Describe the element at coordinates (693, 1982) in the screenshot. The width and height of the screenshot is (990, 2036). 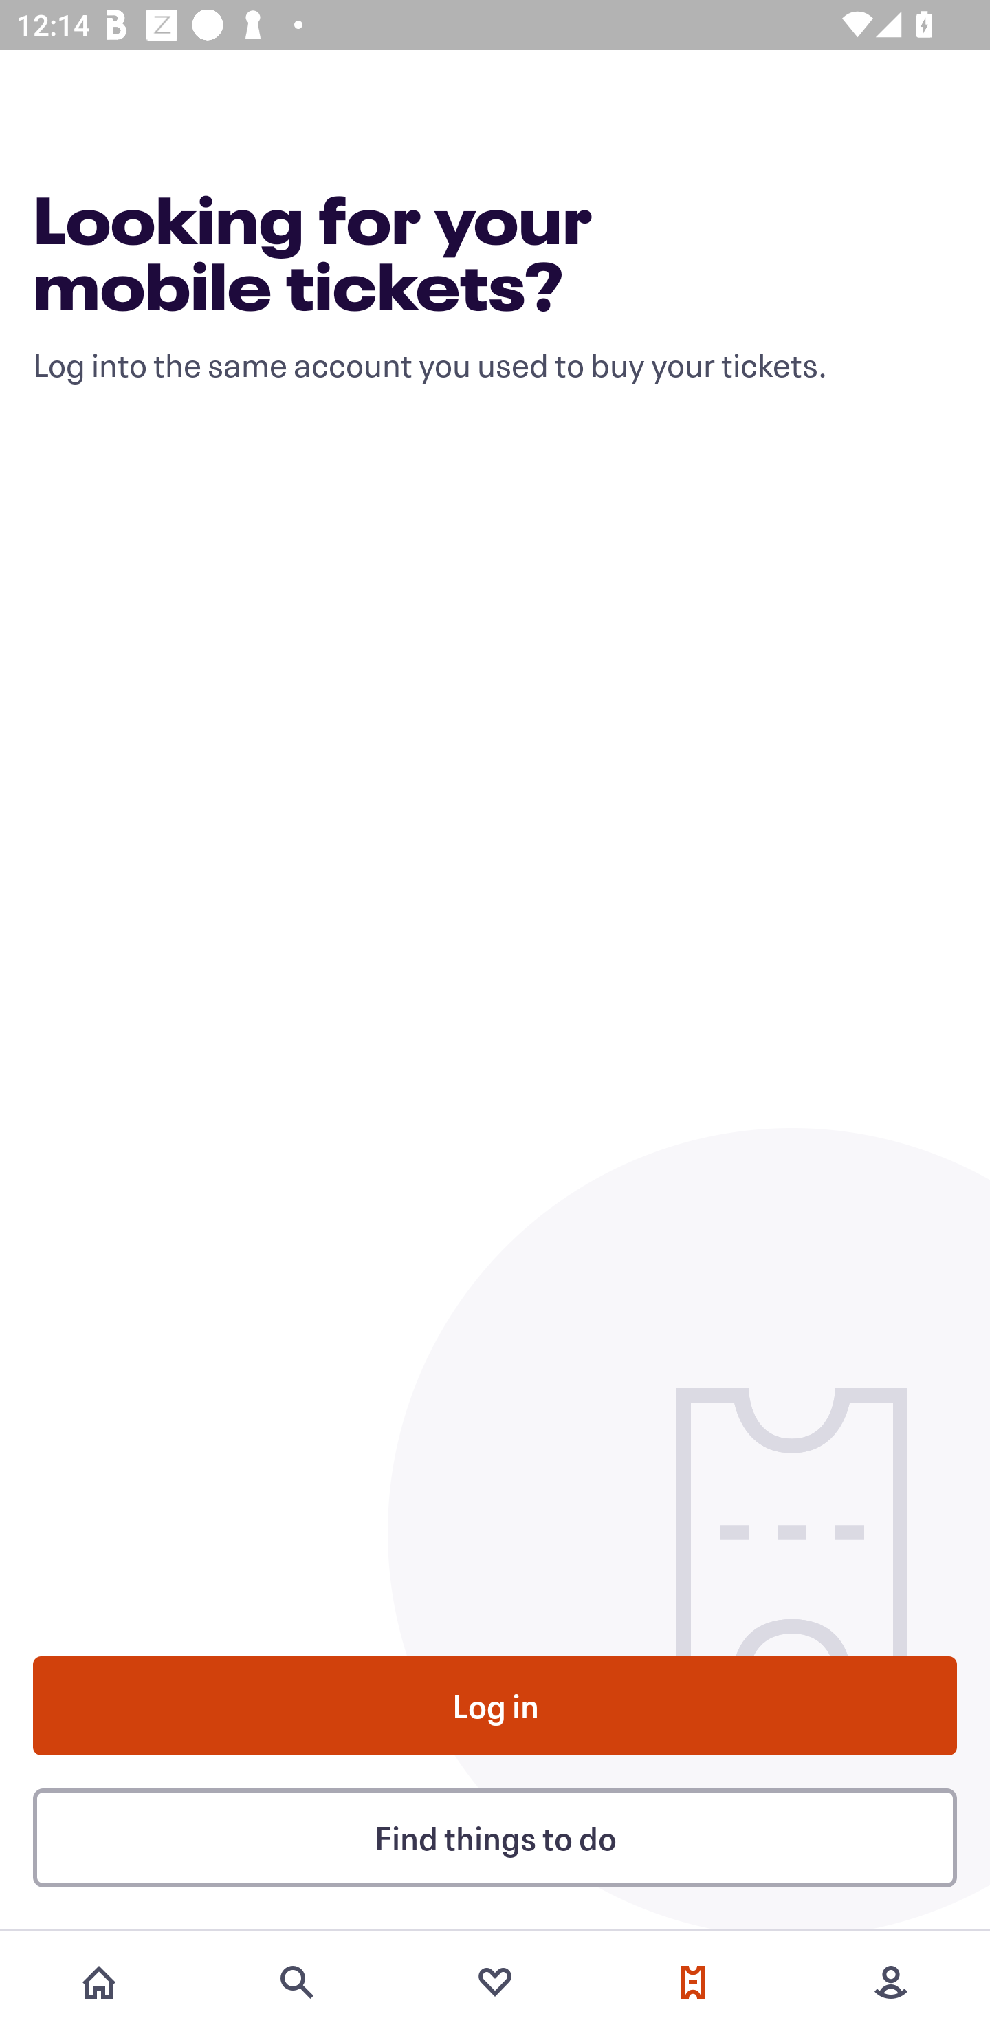
I see `Tickets` at that location.